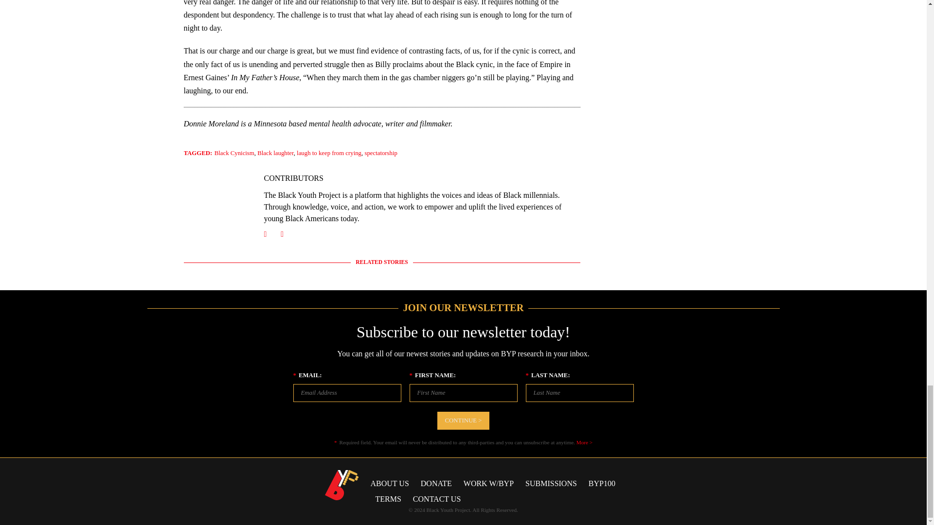 The height and width of the screenshot is (525, 934). What do you see at coordinates (380, 153) in the screenshot?
I see `spectatorship` at bounding box center [380, 153].